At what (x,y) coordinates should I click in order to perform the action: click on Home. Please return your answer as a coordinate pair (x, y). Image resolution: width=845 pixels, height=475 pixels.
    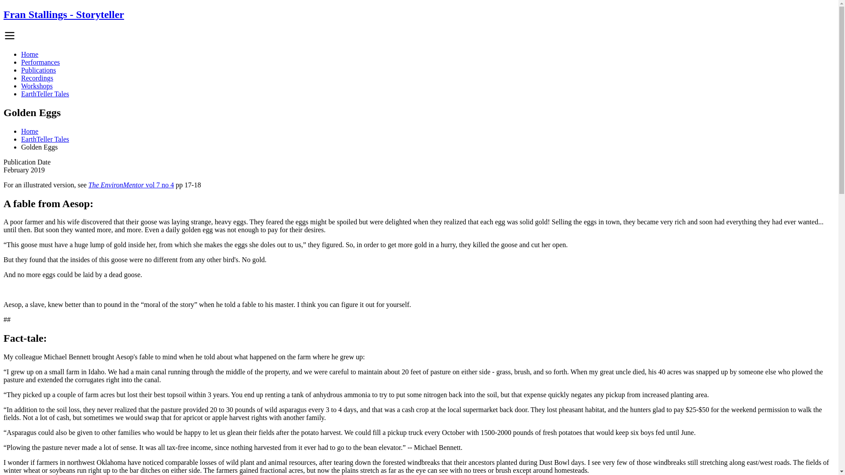
    Looking at the image, I should click on (63, 15).